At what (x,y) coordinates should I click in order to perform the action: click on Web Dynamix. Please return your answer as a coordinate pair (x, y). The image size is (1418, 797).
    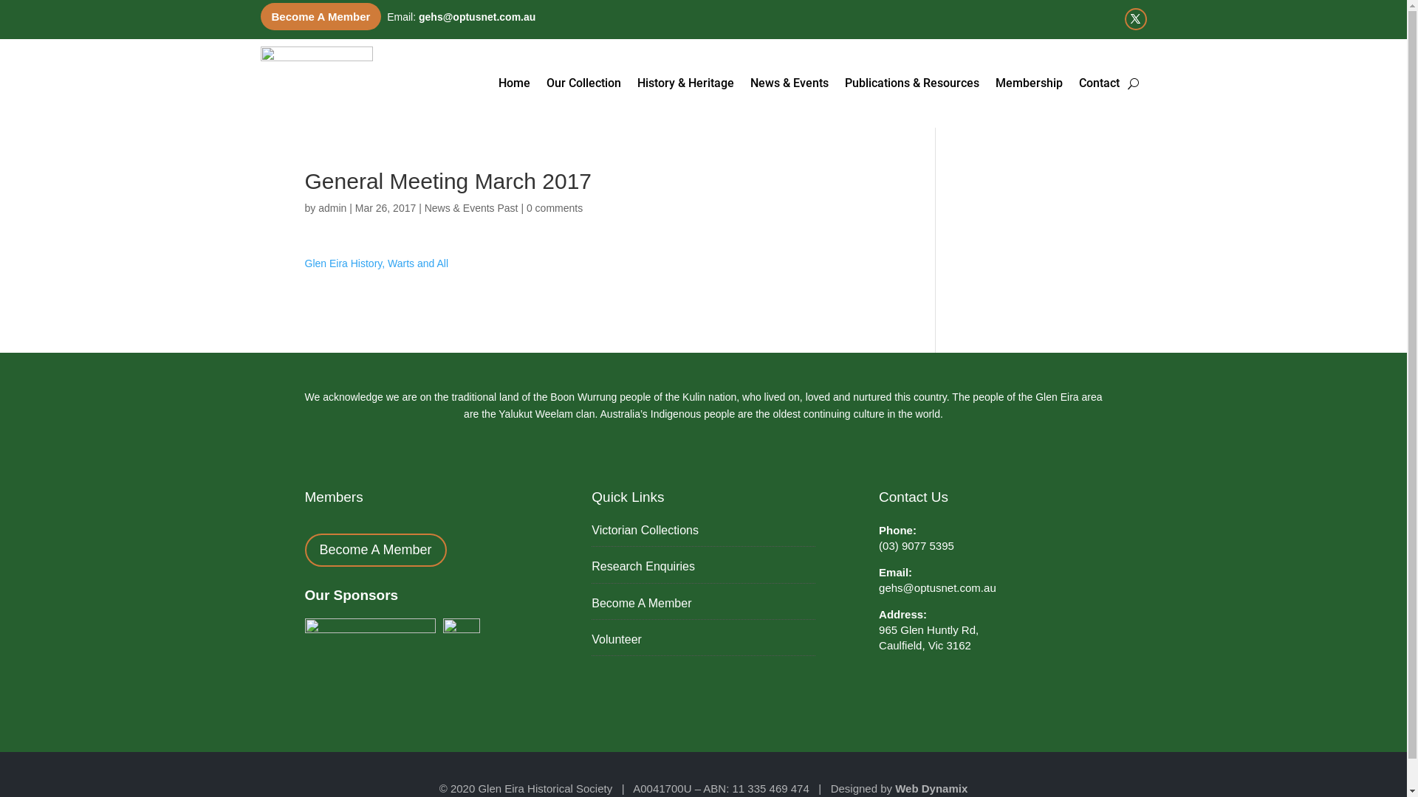
    Looking at the image, I should click on (931, 788).